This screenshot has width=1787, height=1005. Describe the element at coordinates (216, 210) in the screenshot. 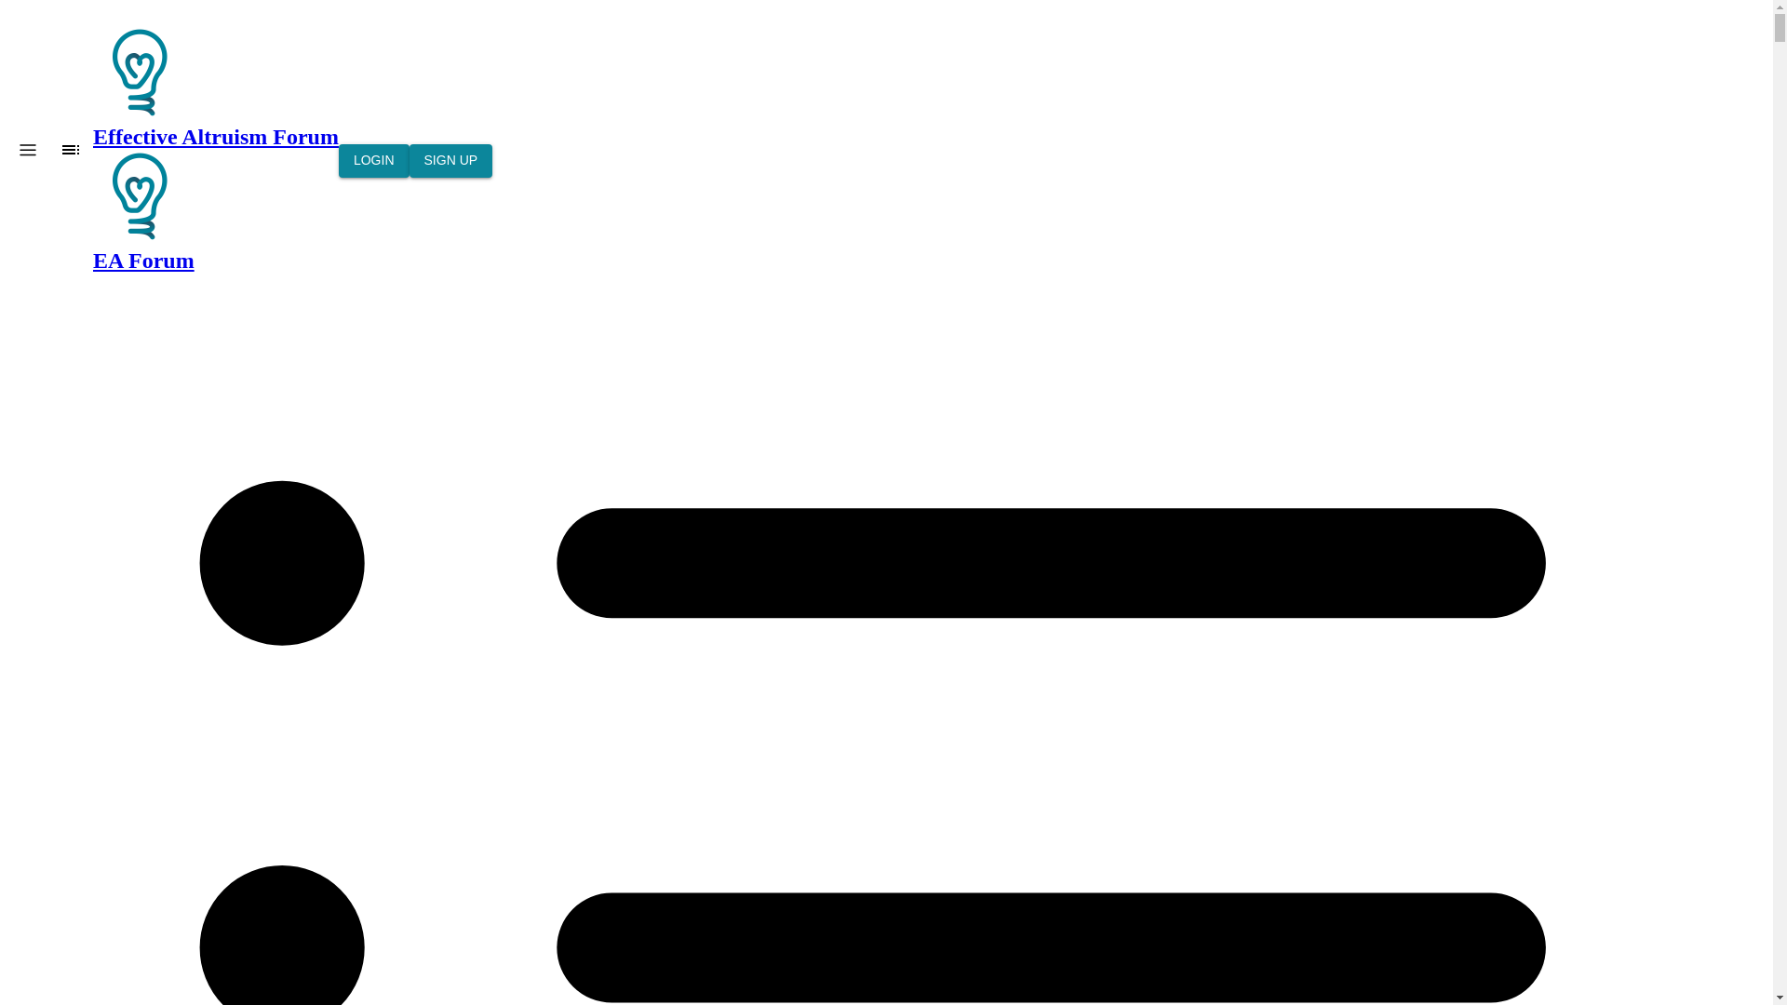

I see `EA Forum` at that location.